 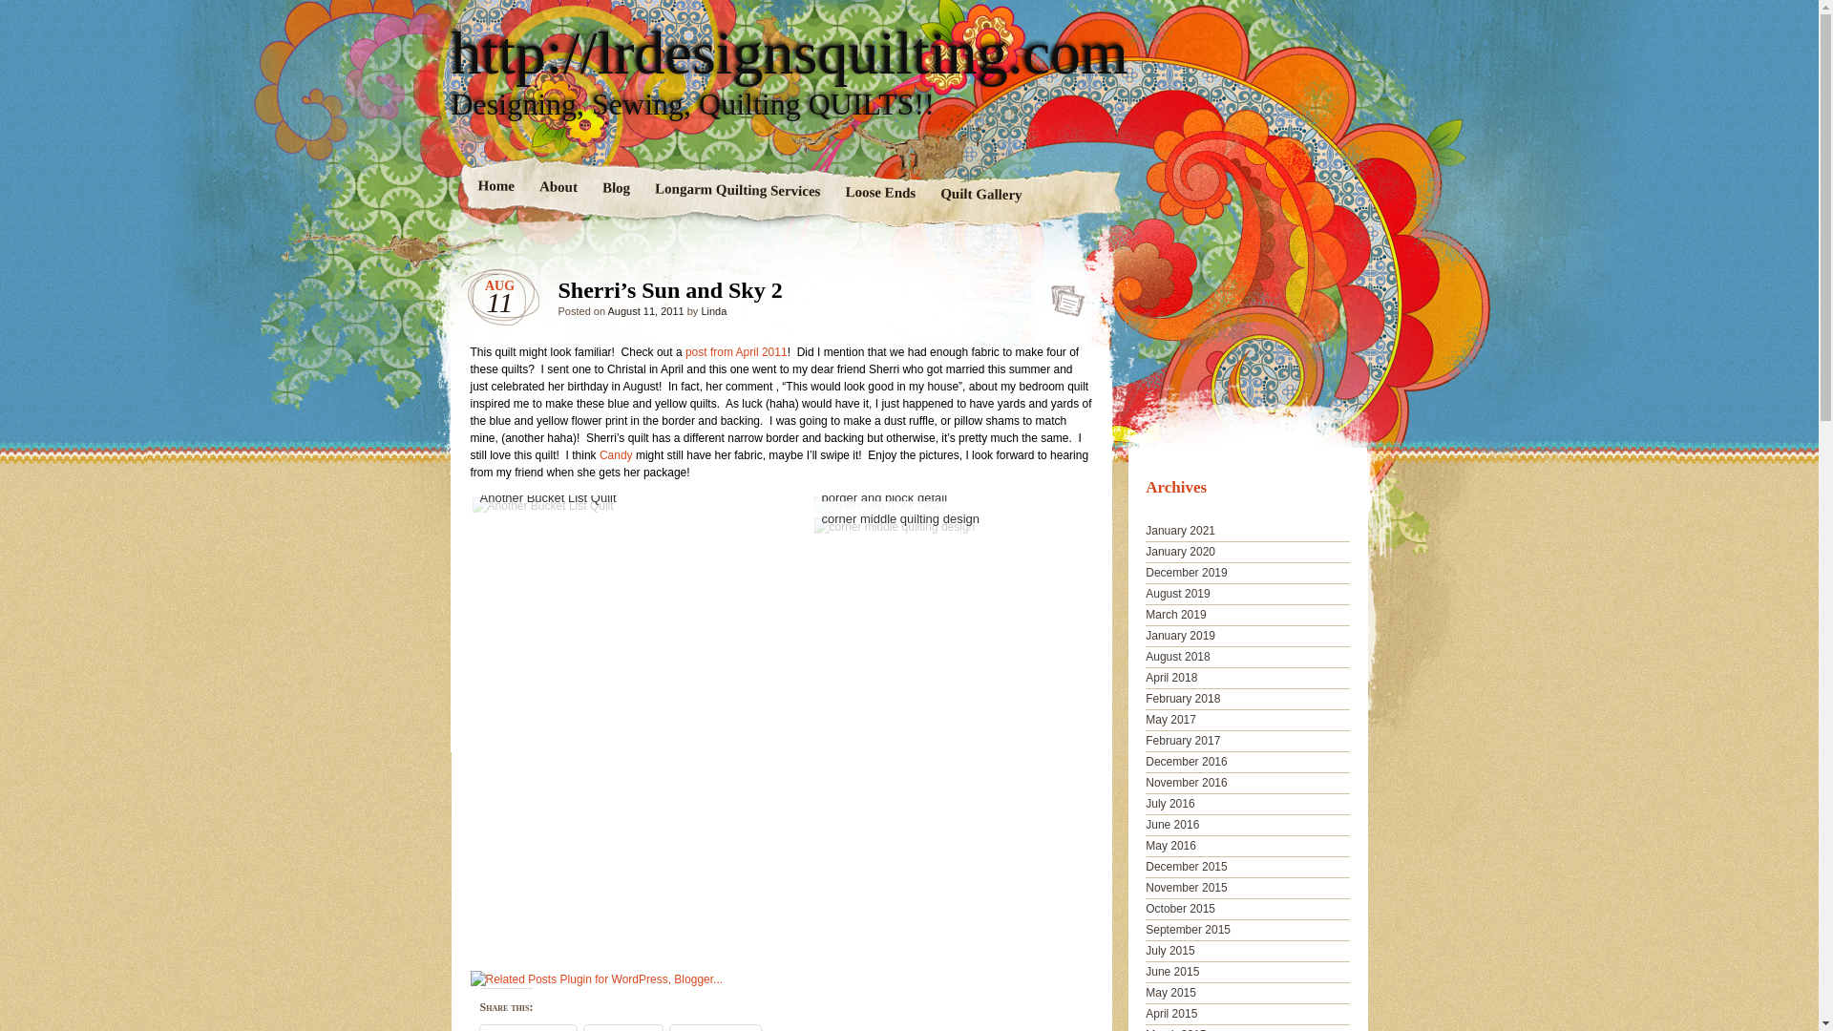 I want to click on Linda, so click(x=712, y=310).